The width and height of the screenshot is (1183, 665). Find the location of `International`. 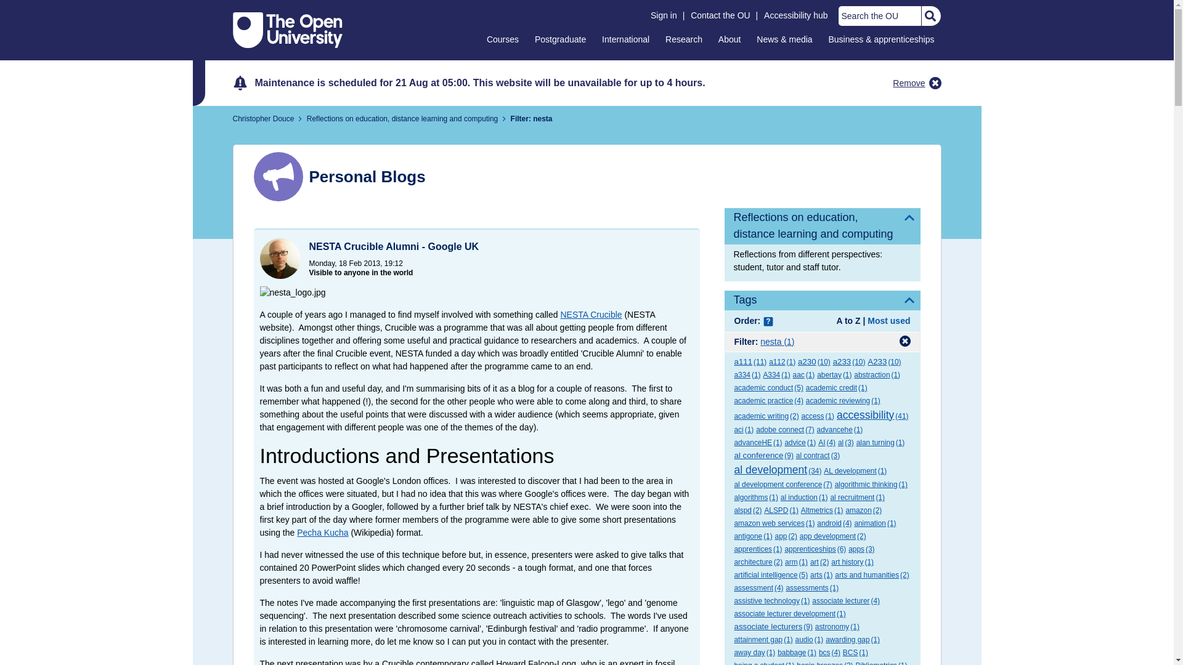

International is located at coordinates (625, 39).